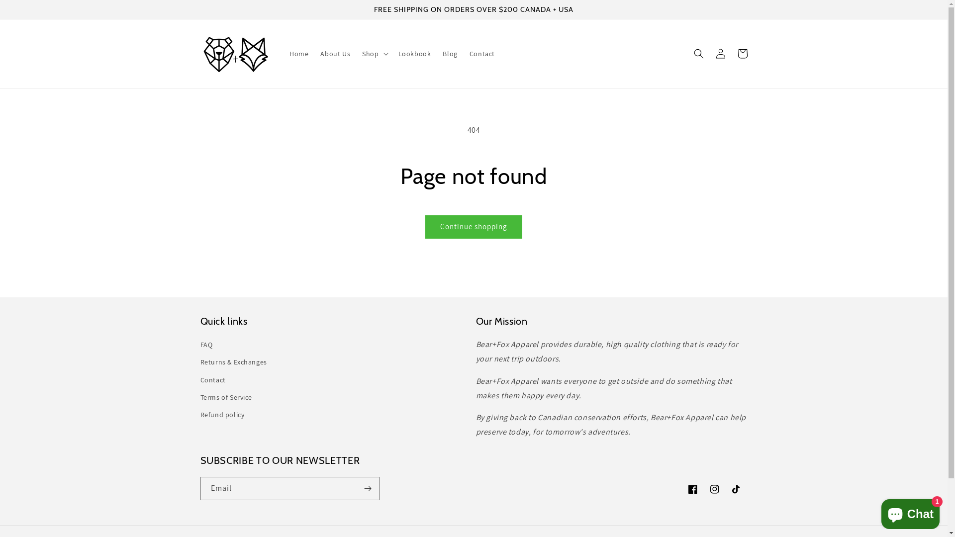  What do you see at coordinates (299, 54) in the screenshot?
I see `Home` at bounding box center [299, 54].